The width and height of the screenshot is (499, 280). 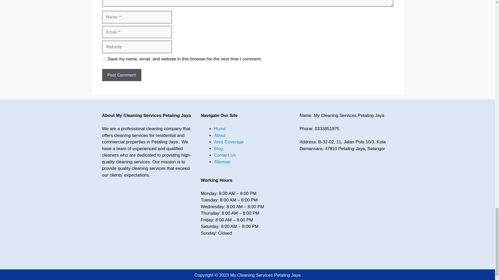 What do you see at coordinates (229, 142) in the screenshot?
I see `Area Coverage` at bounding box center [229, 142].